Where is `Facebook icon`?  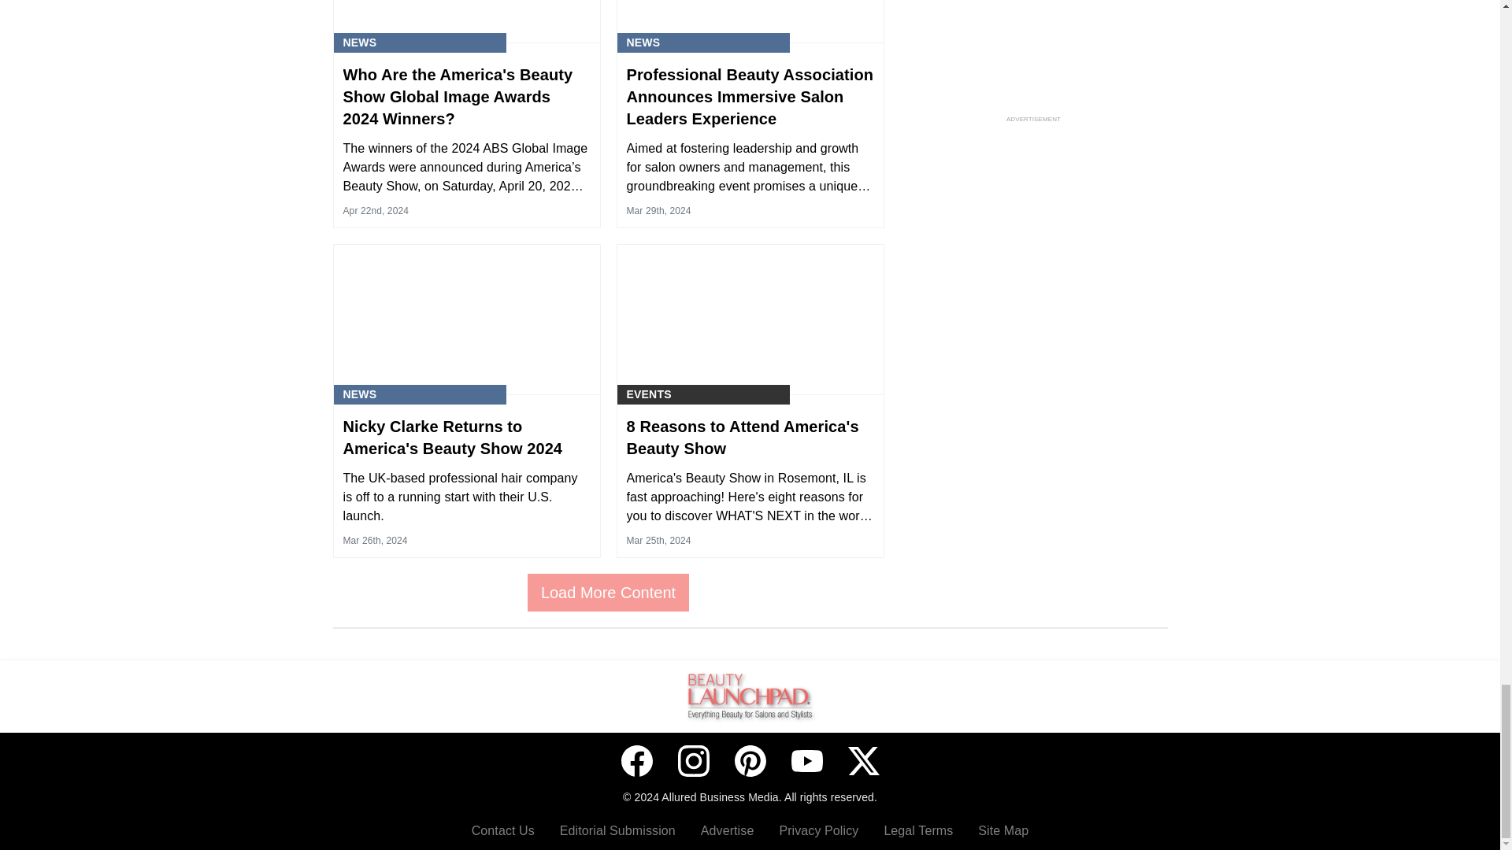 Facebook icon is located at coordinates (636, 761).